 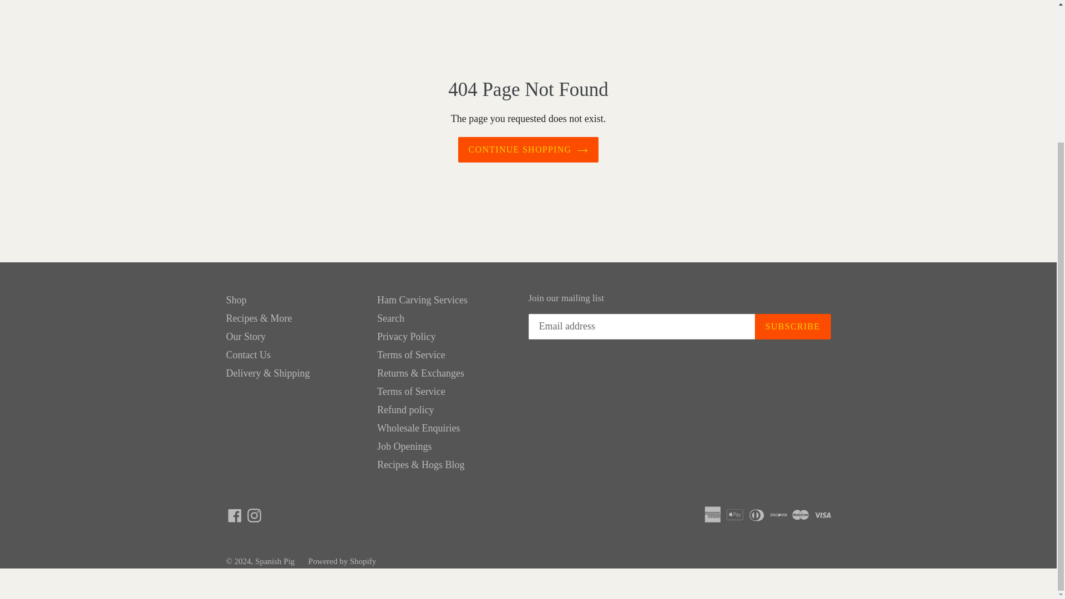 I want to click on Spanish Pig on Facebook, so click(x=235, y=514).